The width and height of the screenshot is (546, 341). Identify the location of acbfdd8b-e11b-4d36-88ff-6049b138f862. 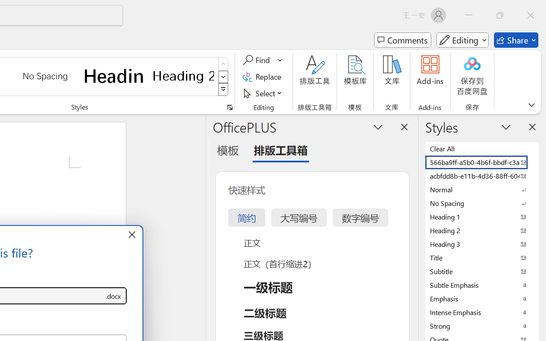
(482, 176).